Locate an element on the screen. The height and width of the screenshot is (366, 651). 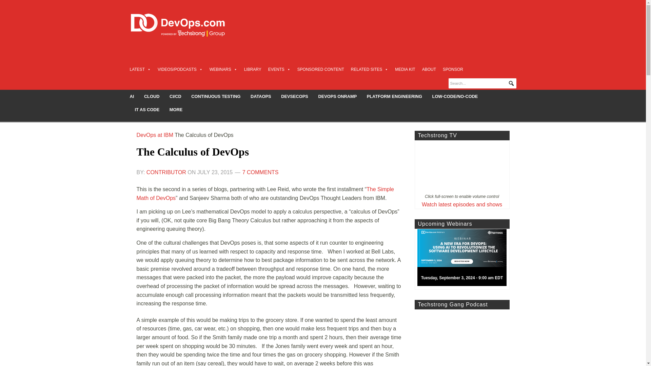
EVENTS is located at coordinates (279, 69).